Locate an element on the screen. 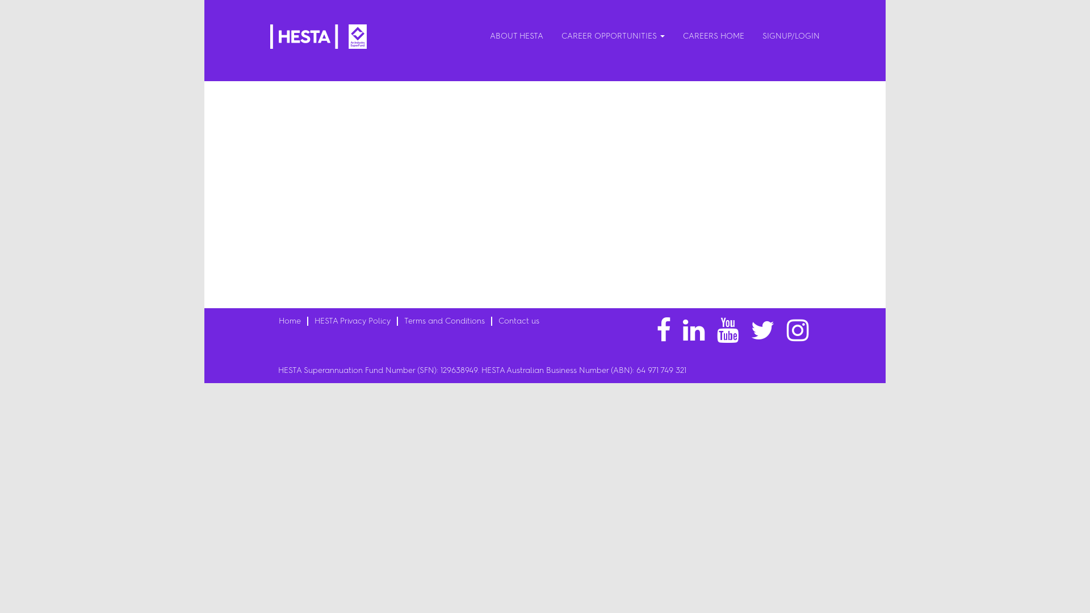  Terms and Conditions is located at coordinates (445, 321).